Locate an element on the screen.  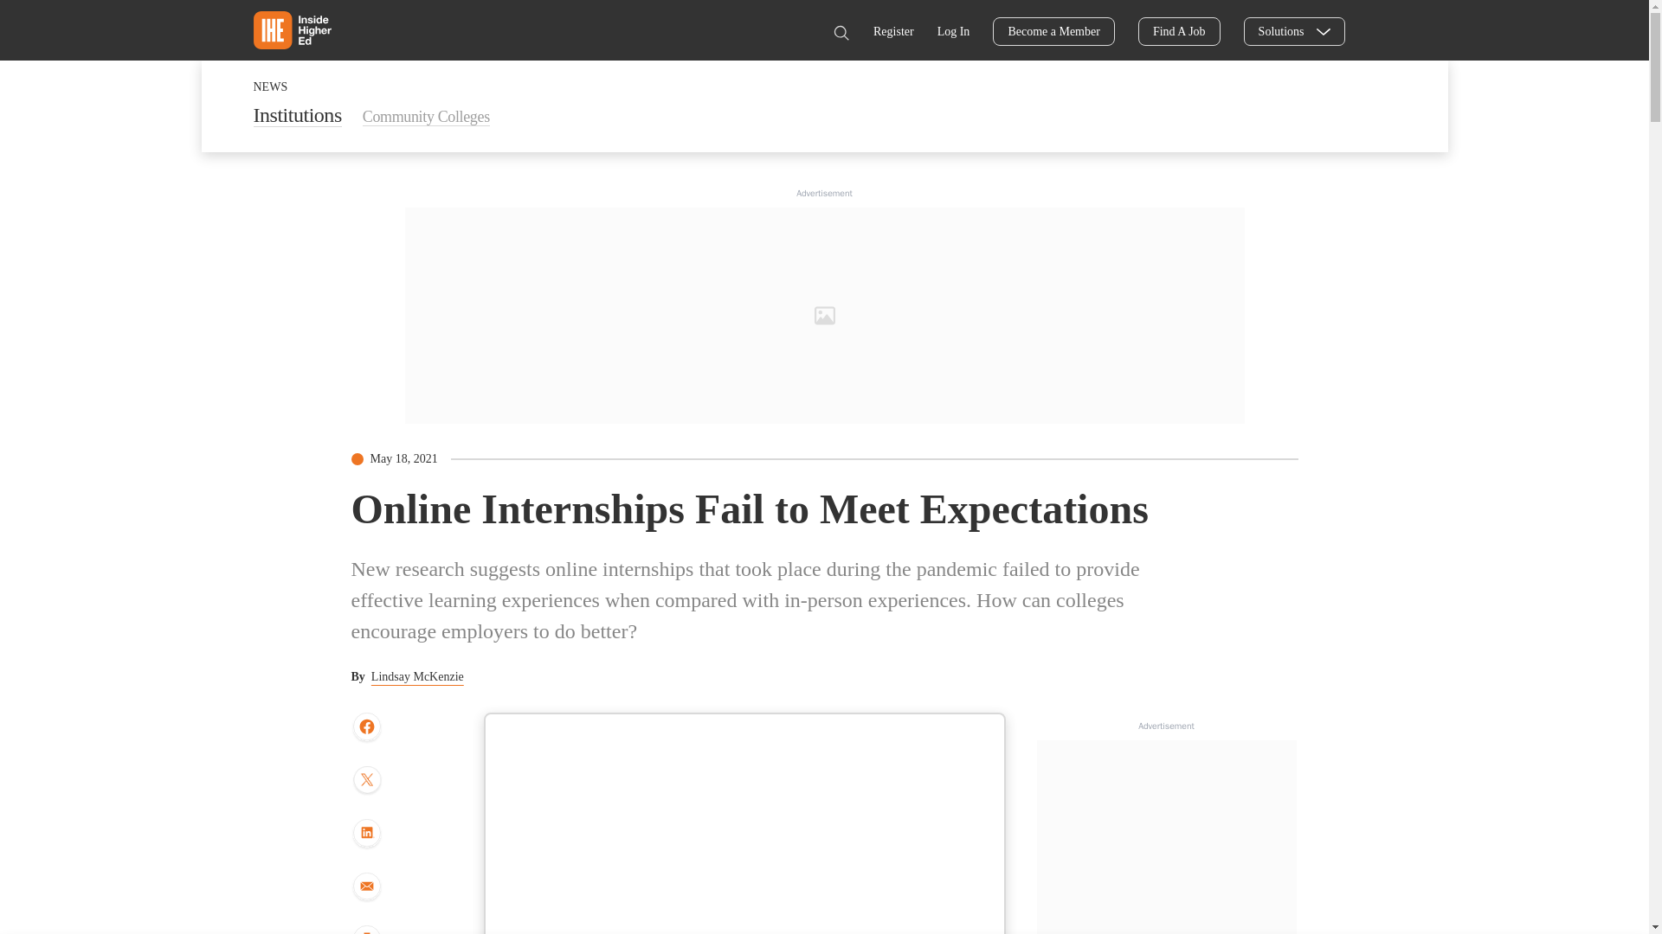
share to twitter is located at coordinates (366, 782).